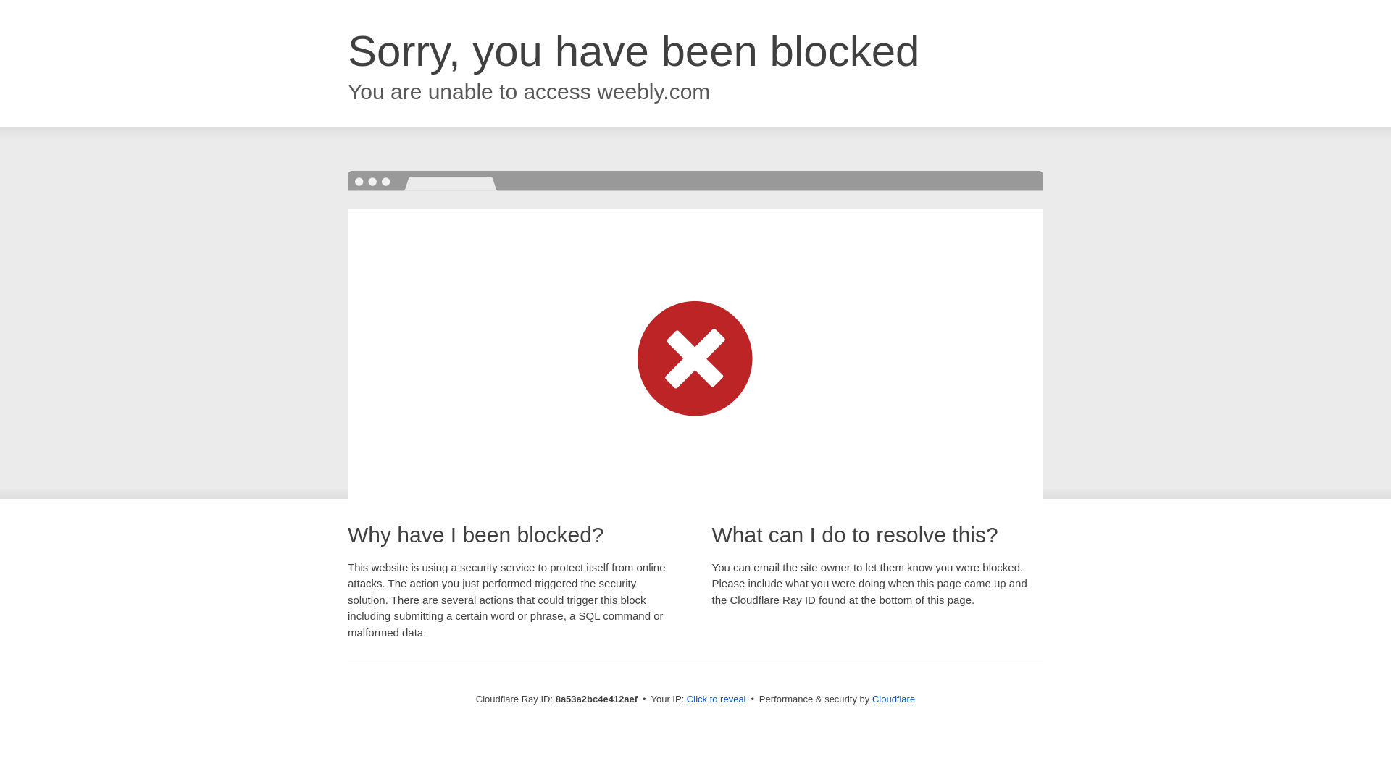  What do you see at coordinates (716, 699) in the screenshot?
I see `Click to reveal` at bounding box center [716, 699].